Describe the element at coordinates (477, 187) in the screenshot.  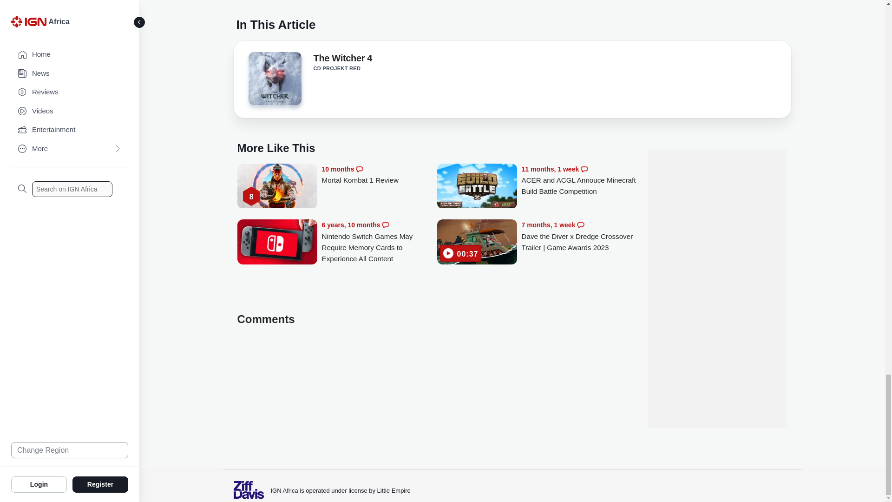
I see `ACER and ACGL Annouce Minecraft Build Battle Competition` at that location.